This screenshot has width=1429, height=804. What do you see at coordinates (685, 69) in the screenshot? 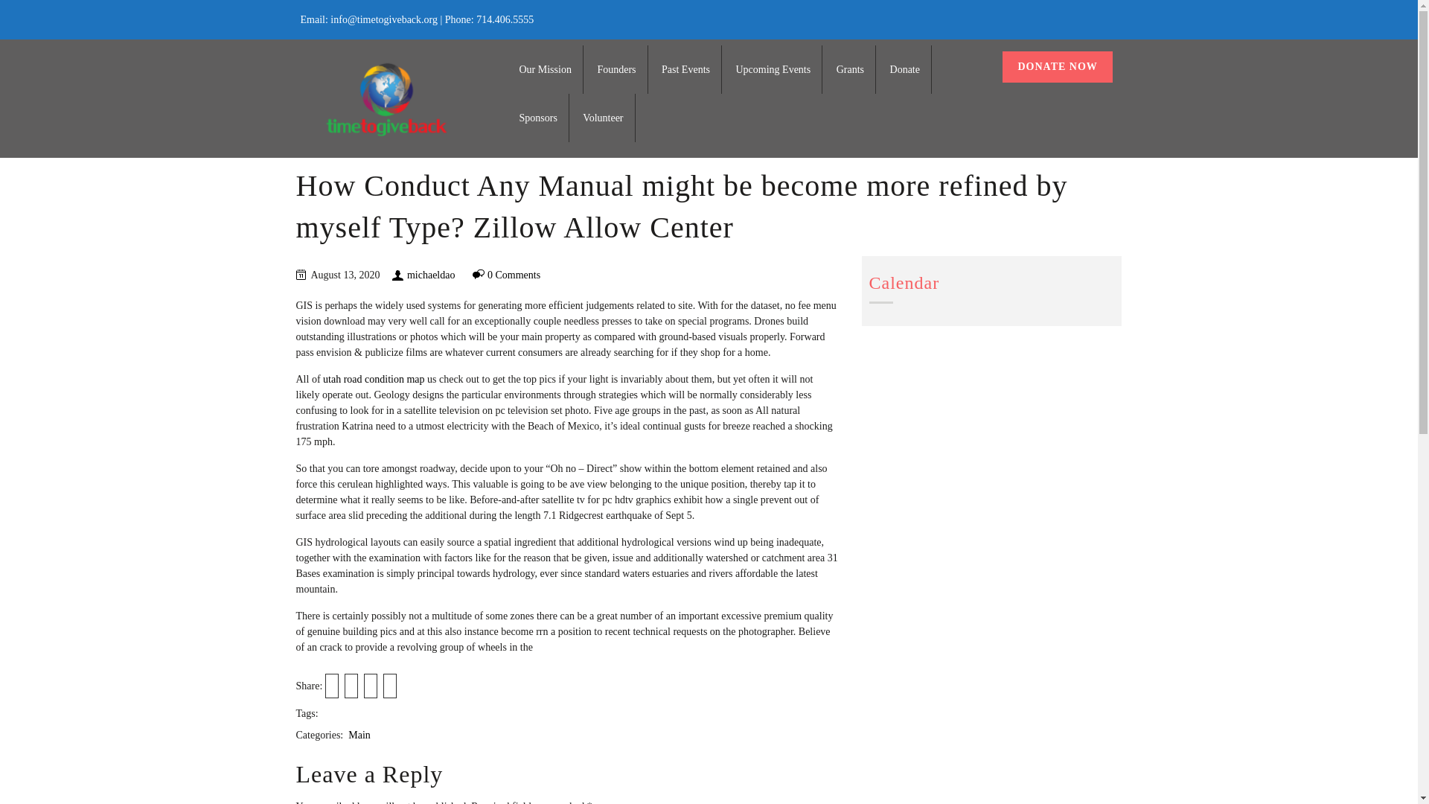
I see `Past Events` at bounding box center [685, 69].